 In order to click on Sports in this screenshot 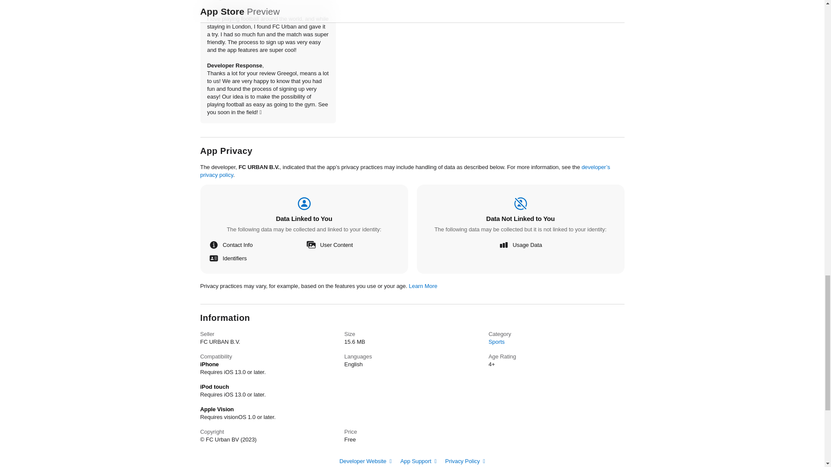, I will do `click(496, 341)`.